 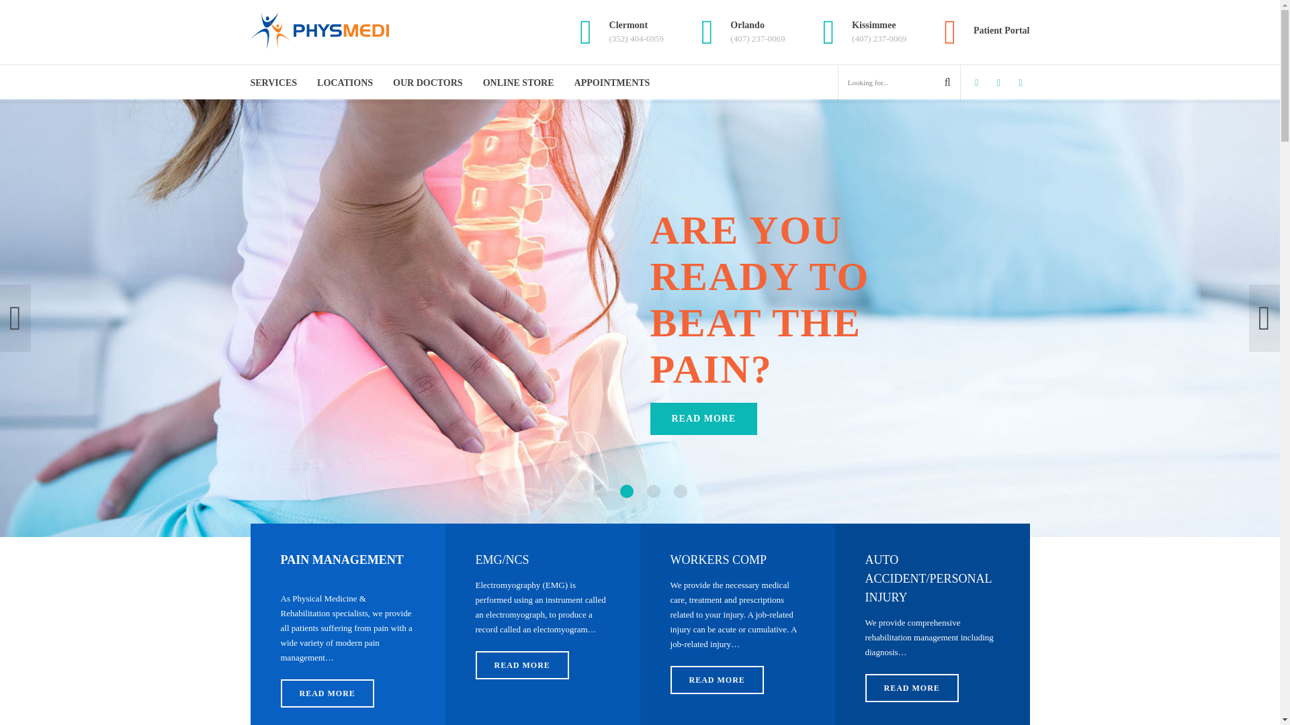 What do you see at coordinates (522, 665) in the screenshot?
I see `READ MORE` at bounding box center [522, 665].